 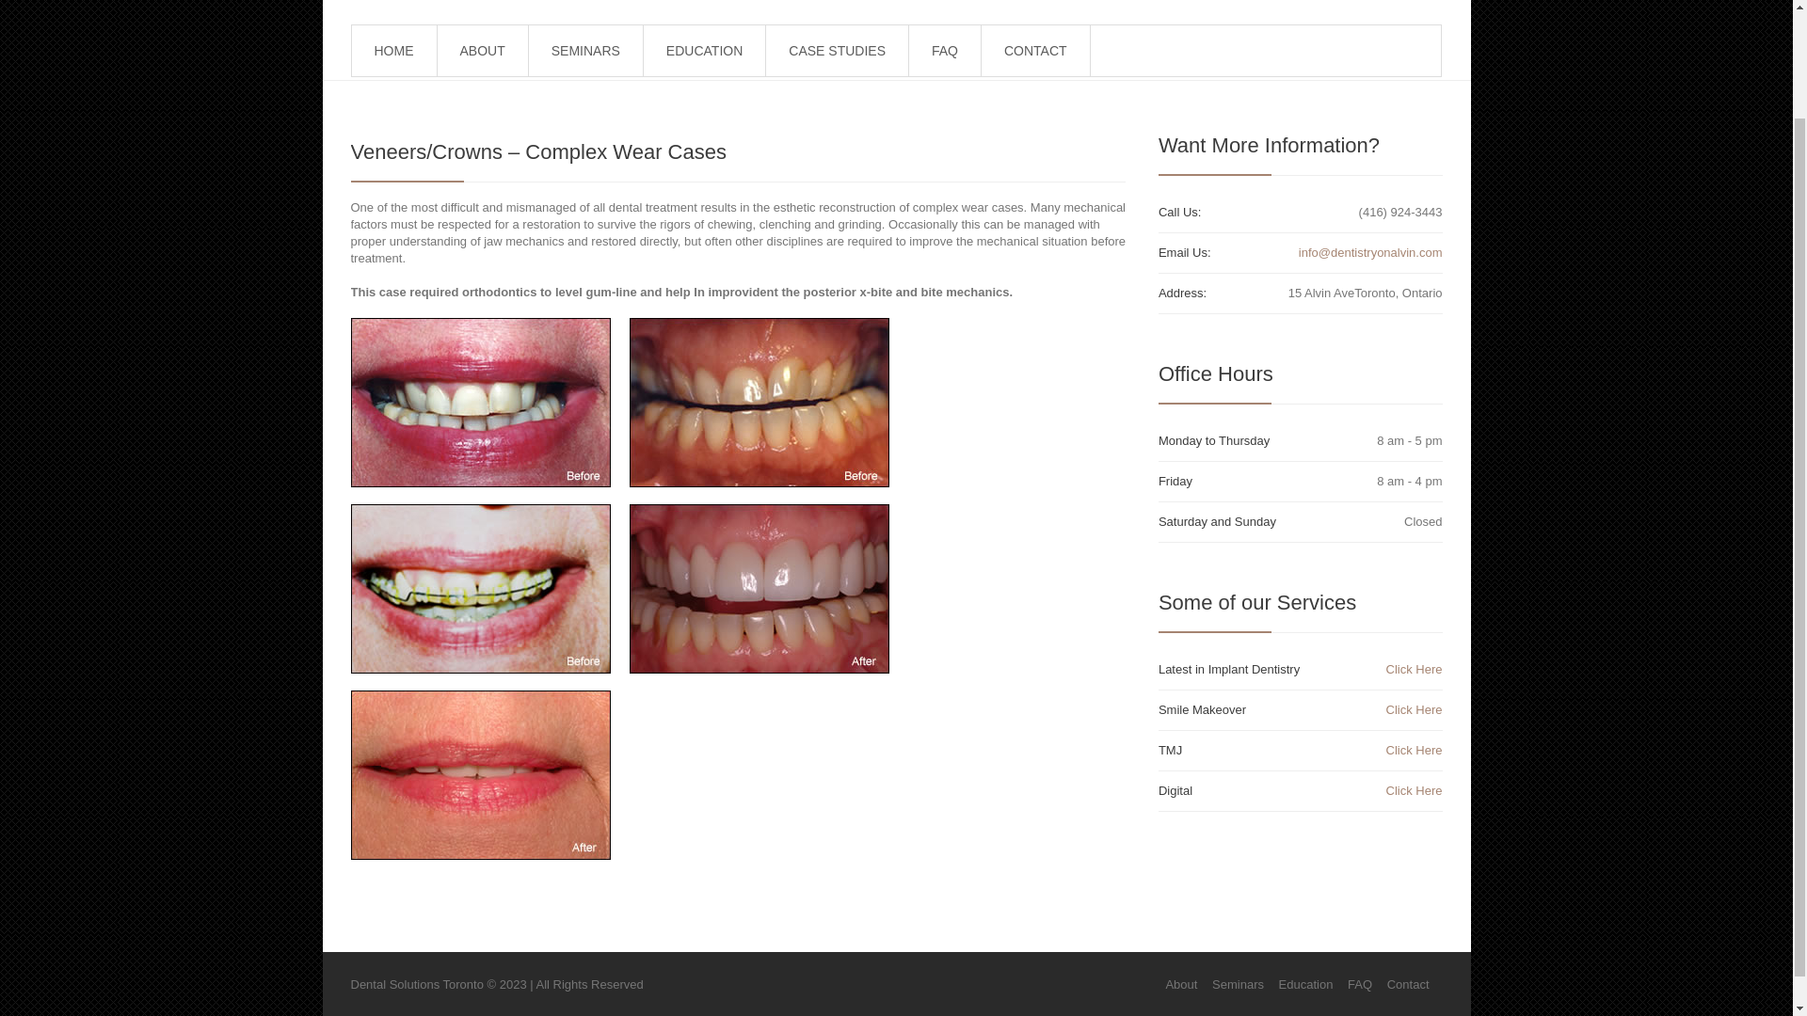 I want to click on Contact, so click(x=1408, y=984).